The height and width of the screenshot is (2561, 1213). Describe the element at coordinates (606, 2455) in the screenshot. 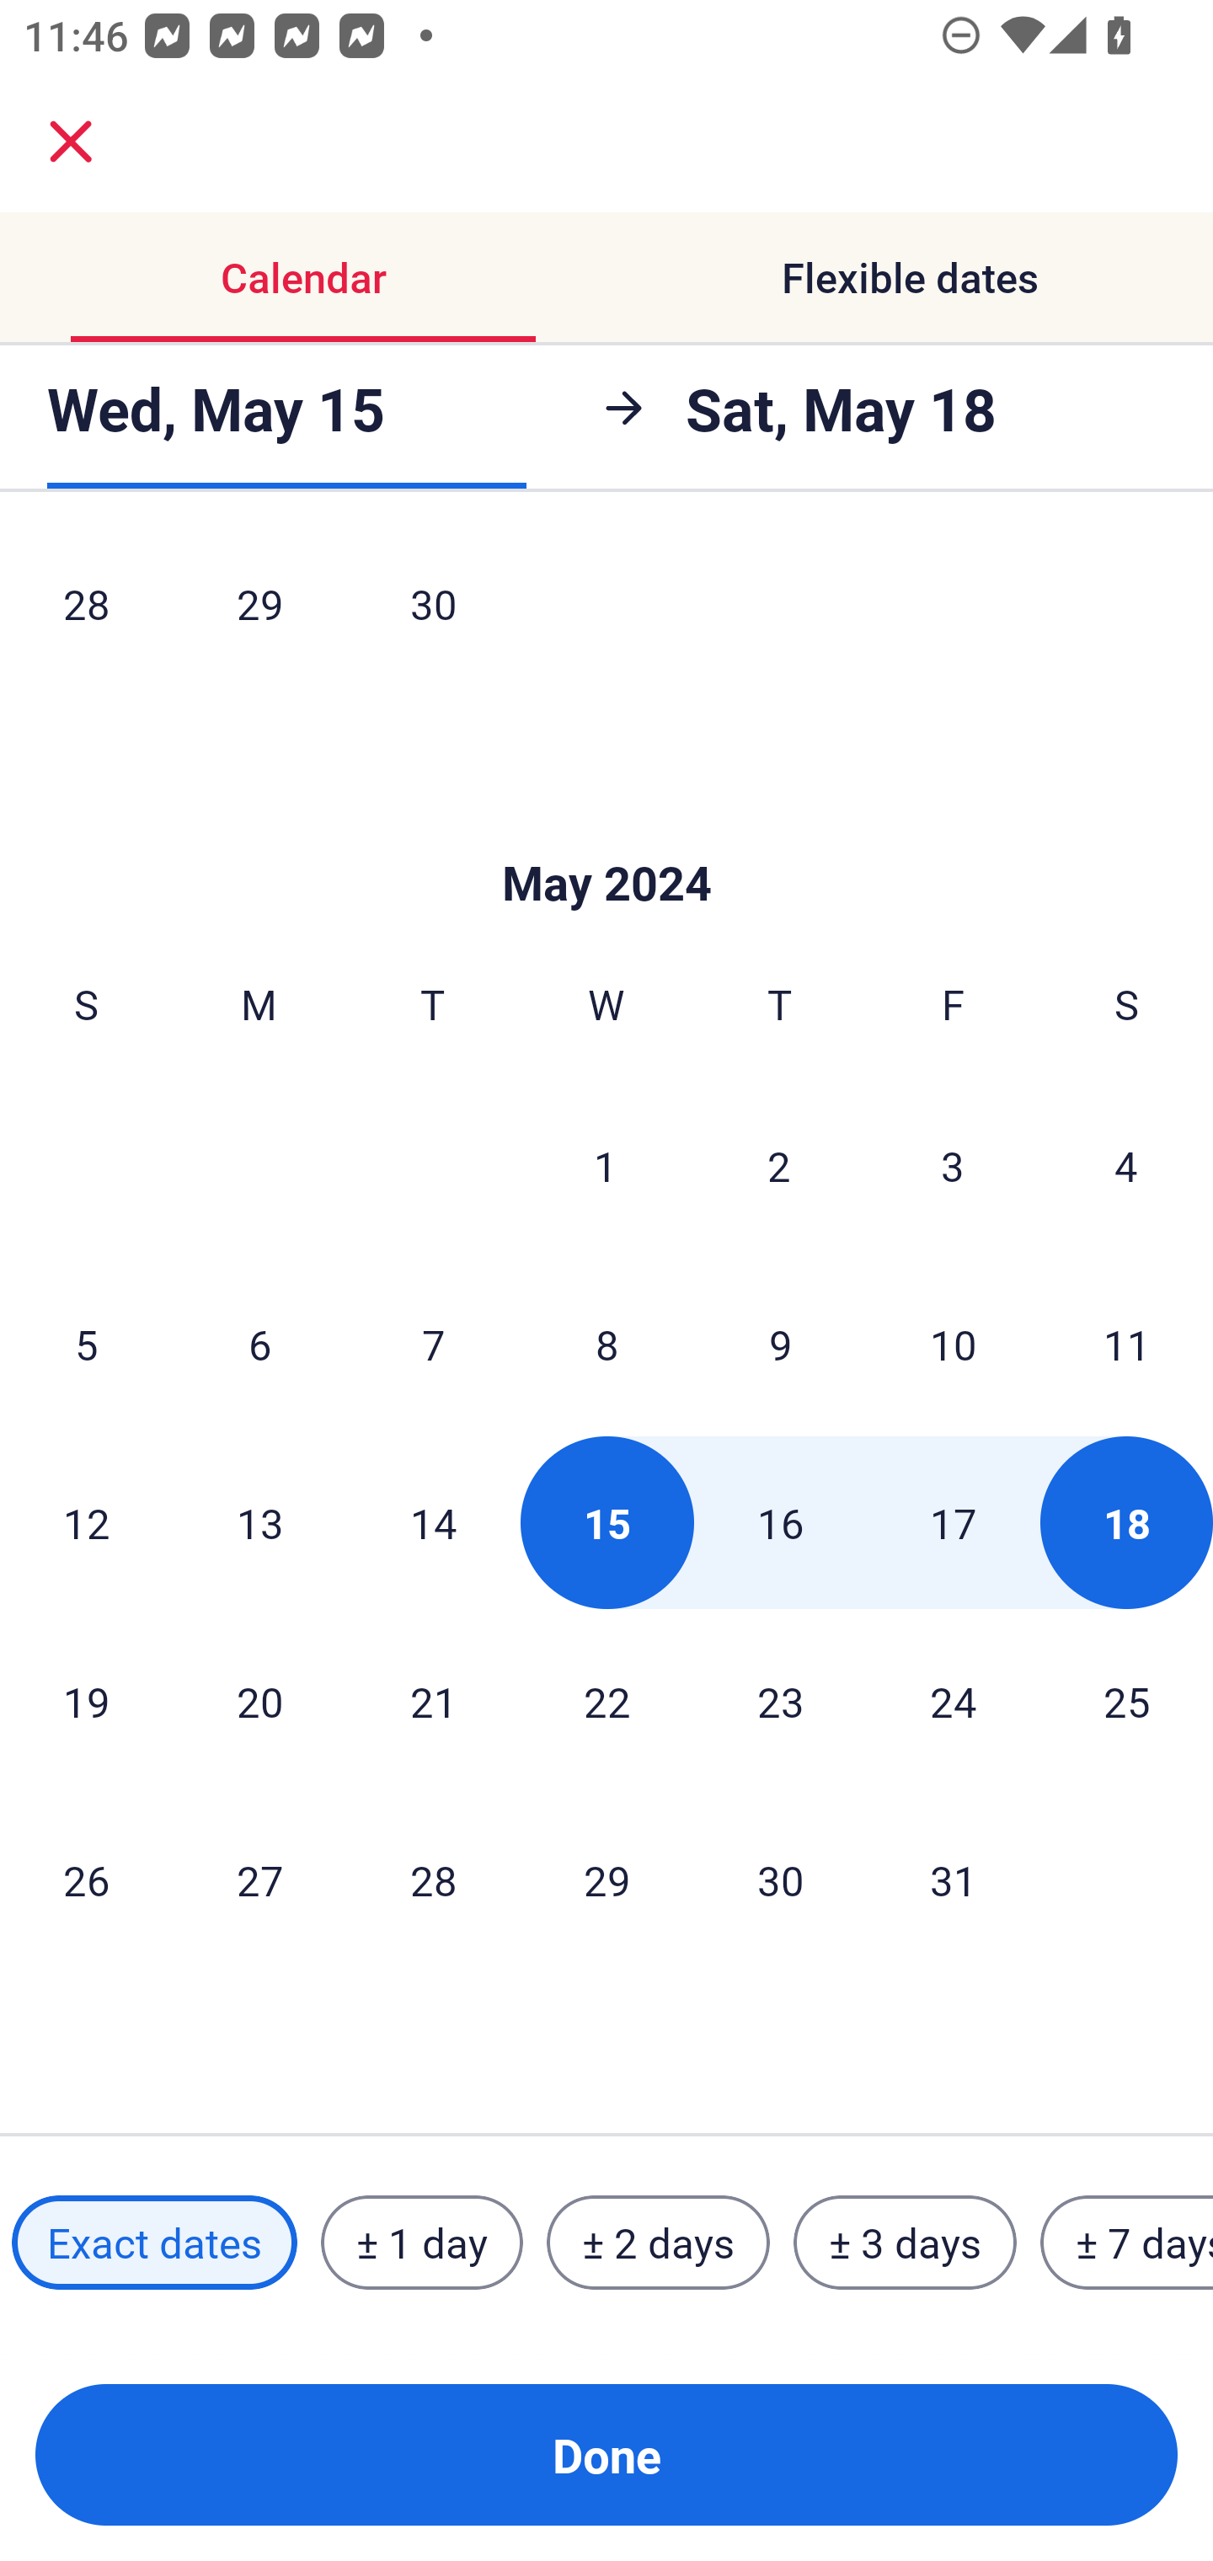

I see `Done` at that location.